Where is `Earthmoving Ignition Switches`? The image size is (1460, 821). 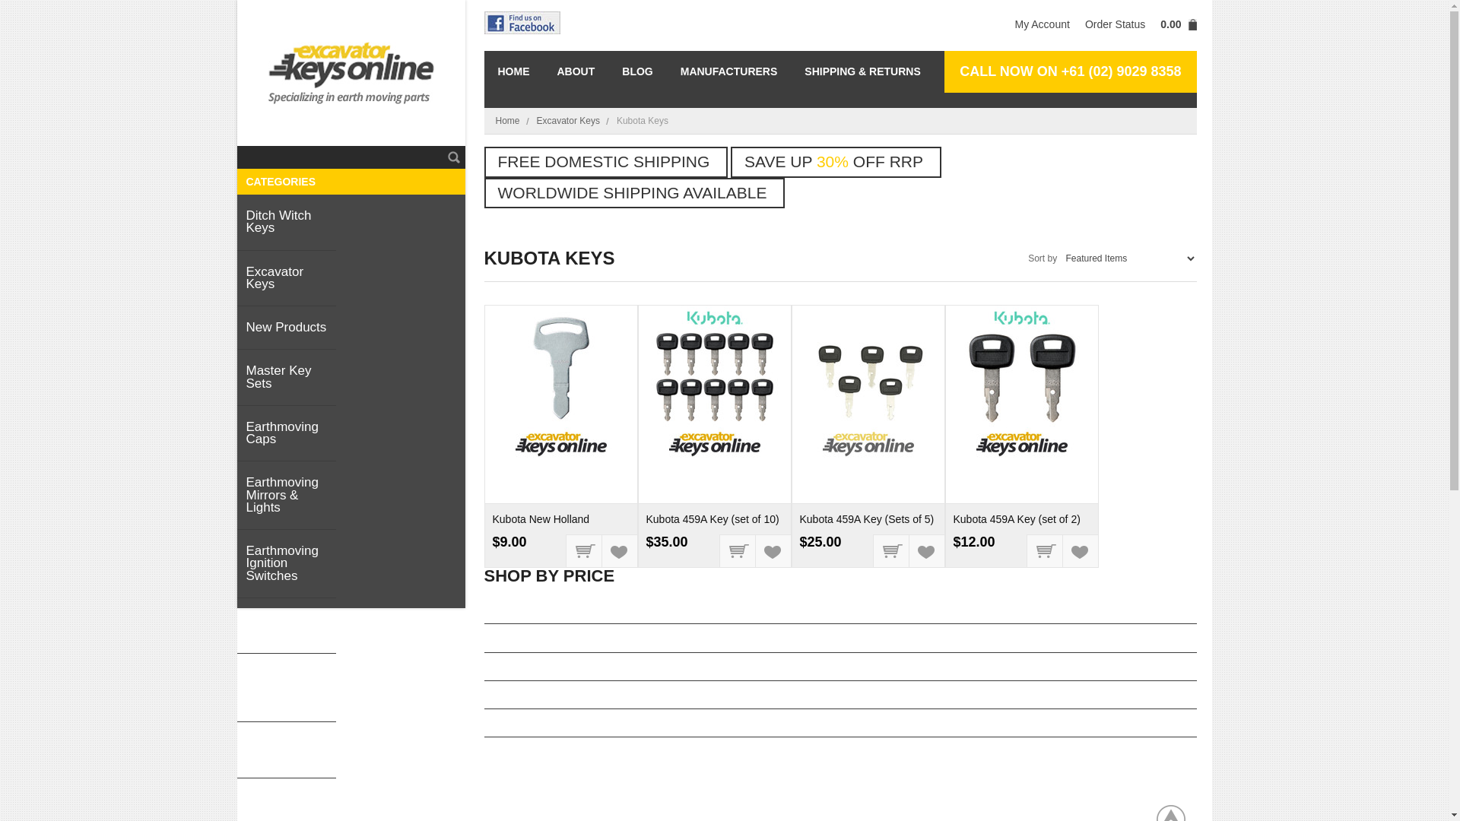 Earthmoving Ignition Switches is located at coordinates (287, 564).